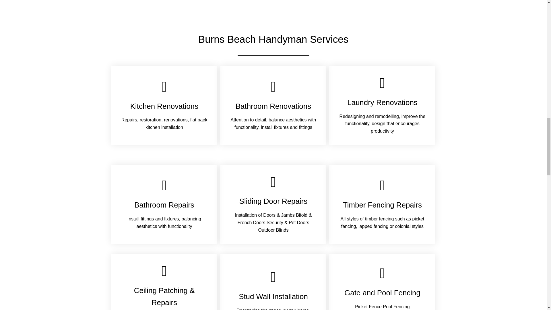  Describe the element at coordinates (273, 296) in the screenshot. I see `Stud Wall Installation` at that location.